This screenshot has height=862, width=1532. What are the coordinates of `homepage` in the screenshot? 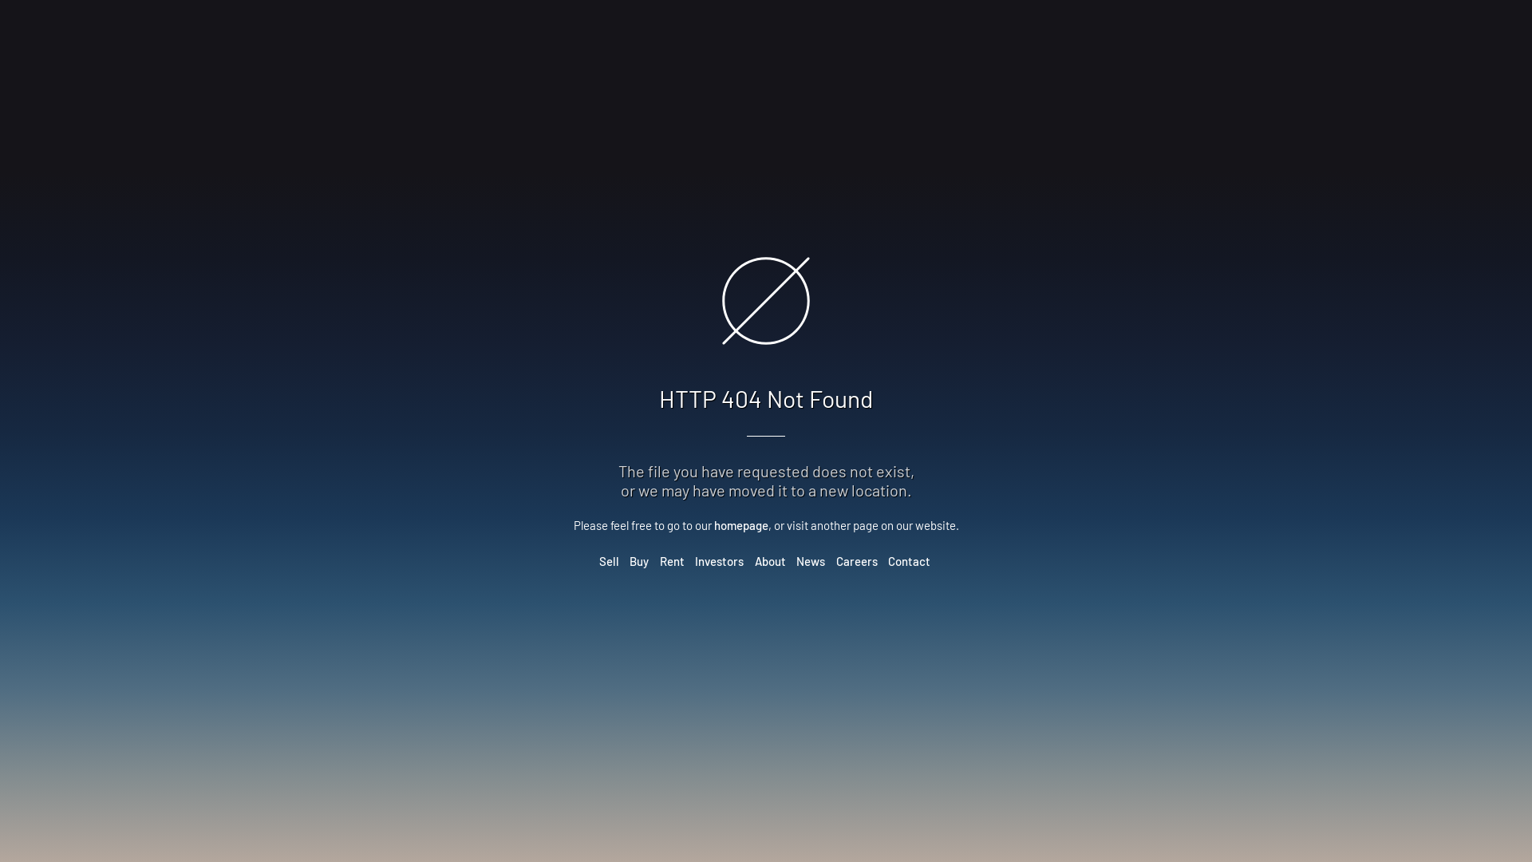 It's located at (740, 525).